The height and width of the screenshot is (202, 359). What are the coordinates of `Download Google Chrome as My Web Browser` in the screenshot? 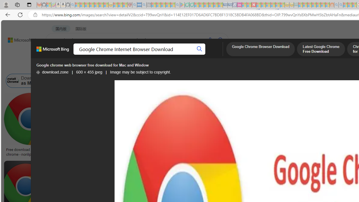 It's located at (13, 81).